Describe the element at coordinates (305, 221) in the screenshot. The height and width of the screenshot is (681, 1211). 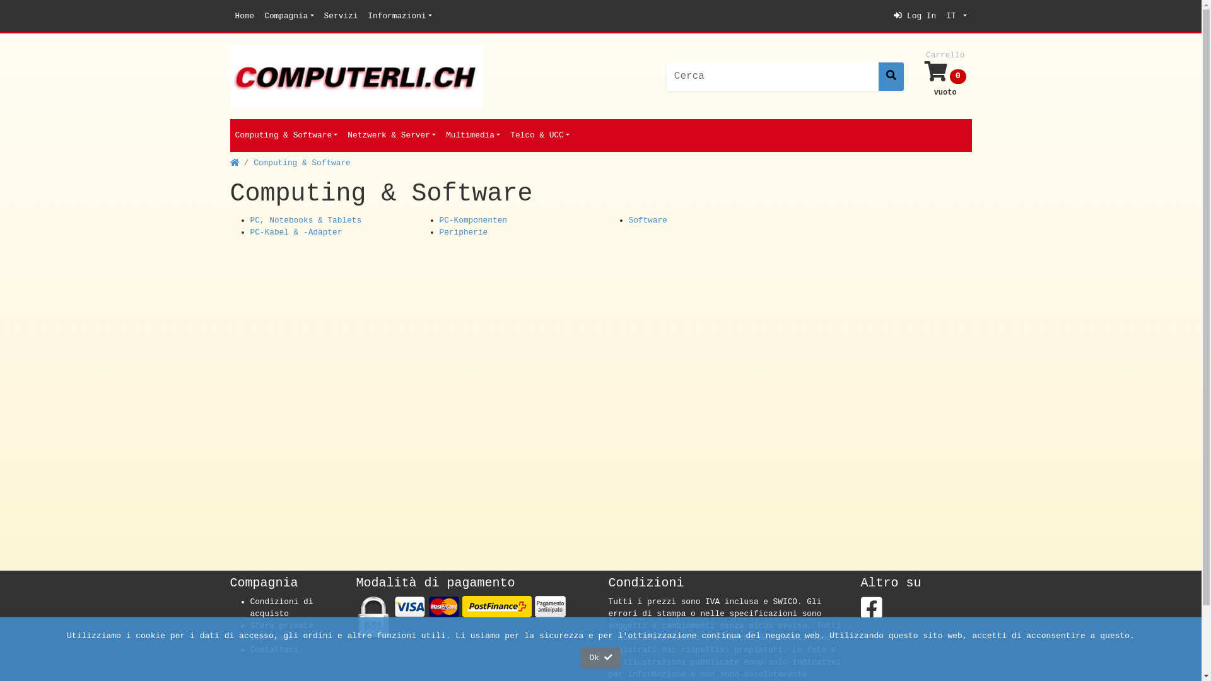
I see `PC, Notebooks & Tablets` at that location.